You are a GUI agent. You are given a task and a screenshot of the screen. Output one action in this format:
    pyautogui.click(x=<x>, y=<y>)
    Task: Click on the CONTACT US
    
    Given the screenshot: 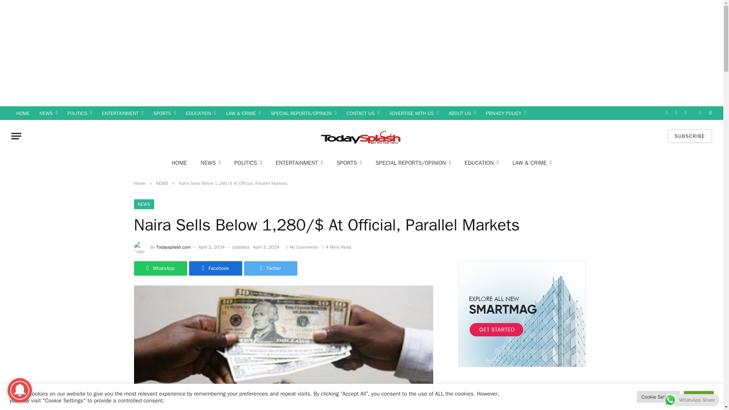 What is the action you would take?
    pyautogui.click(x=363, y=113)
    